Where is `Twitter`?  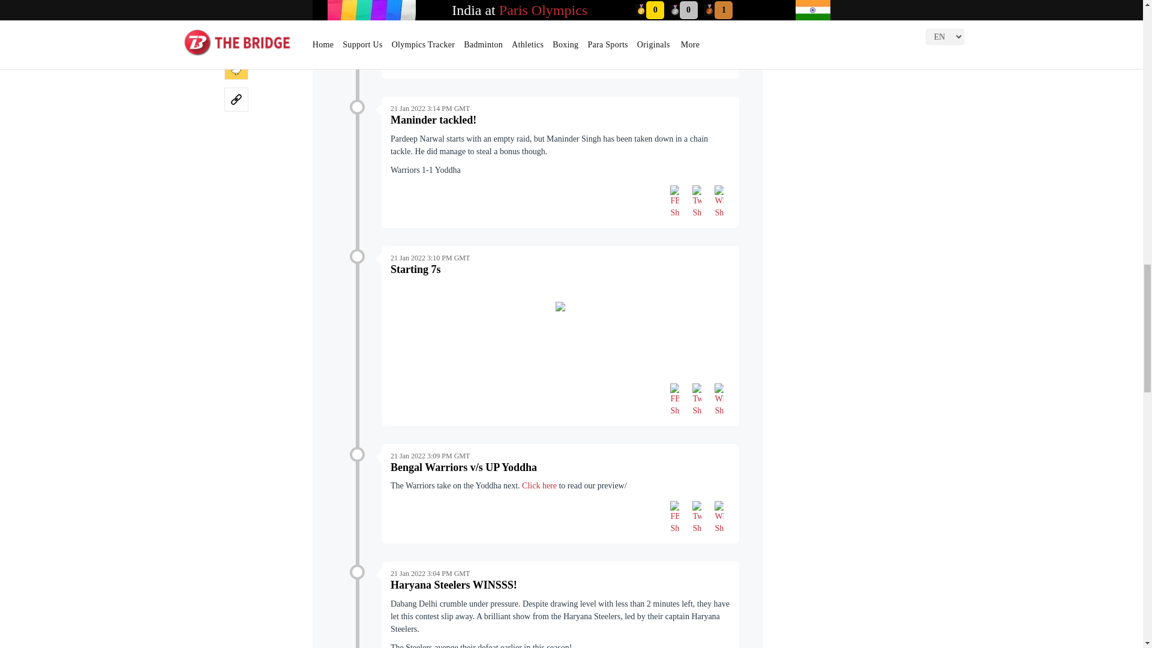 Twitter is located at coordinates (697, 398).